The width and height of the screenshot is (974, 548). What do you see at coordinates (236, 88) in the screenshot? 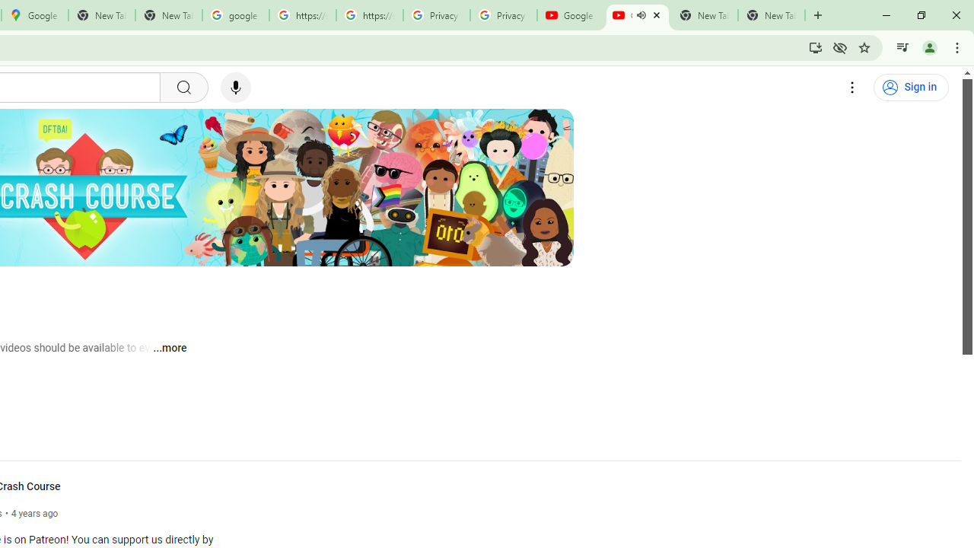
I see `Search with your voice` at bounding box center [236, 88].